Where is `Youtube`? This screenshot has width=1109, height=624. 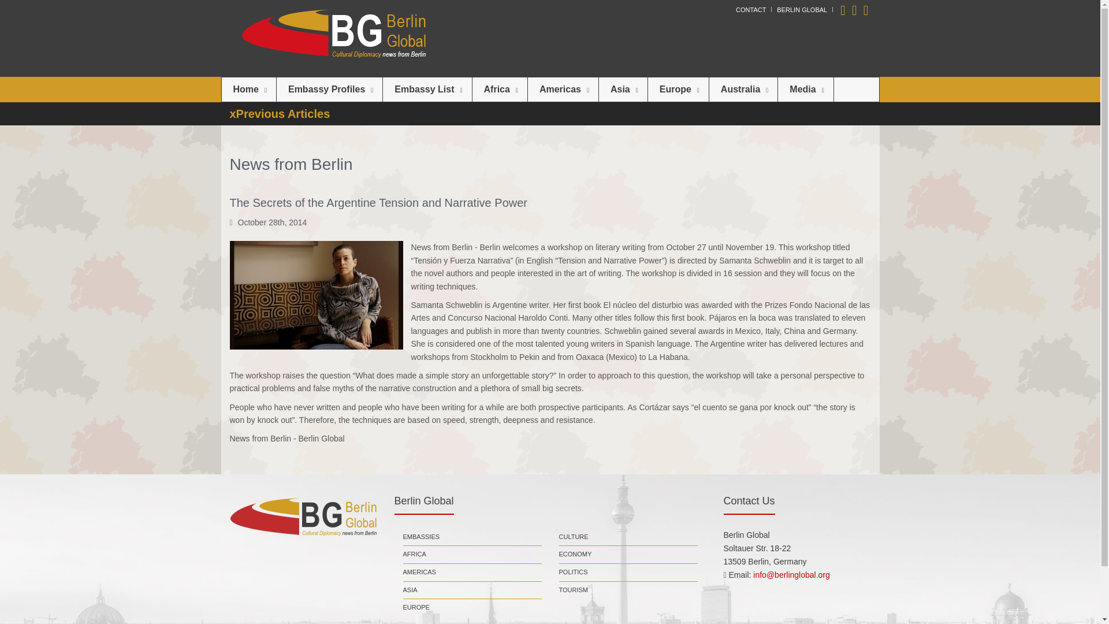 Youtube is located at coordinates (843, 9).